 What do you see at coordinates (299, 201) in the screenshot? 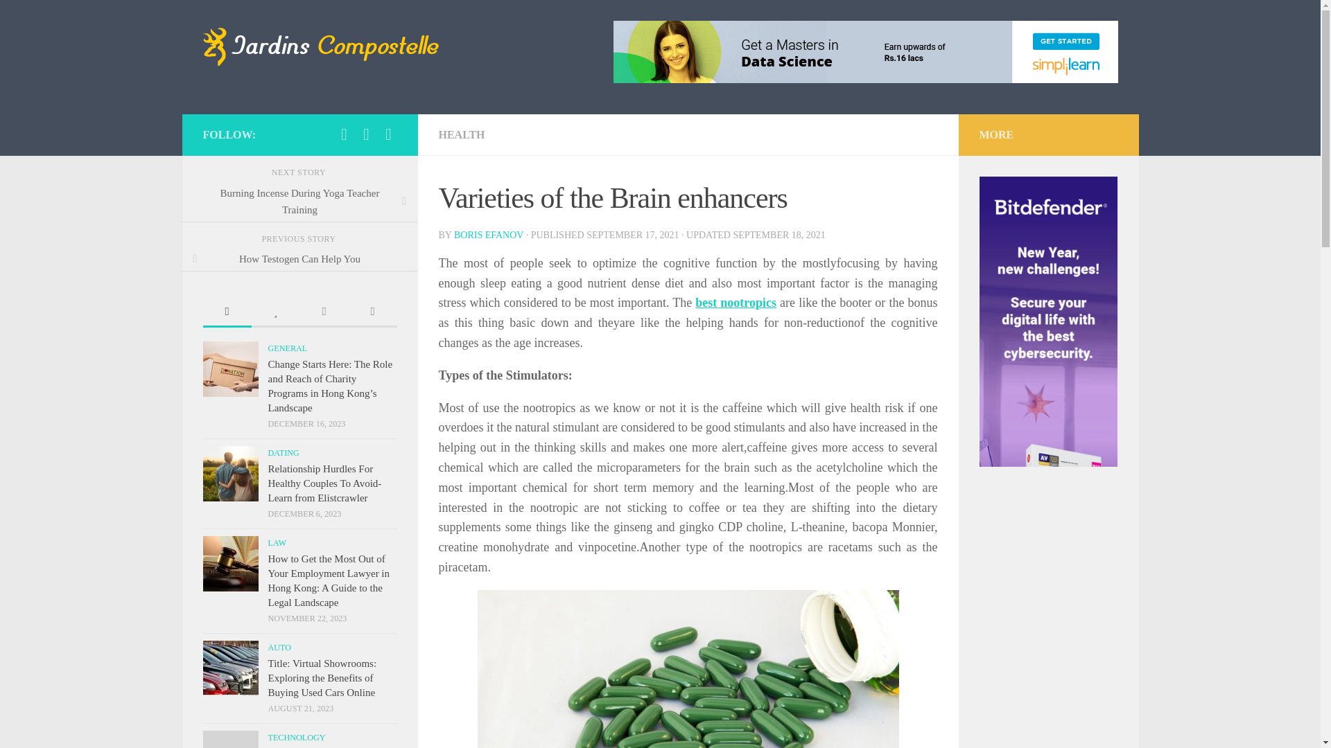
I see `Burning Incense During Yoga Teacher Training` at bounding box center [299, 201].